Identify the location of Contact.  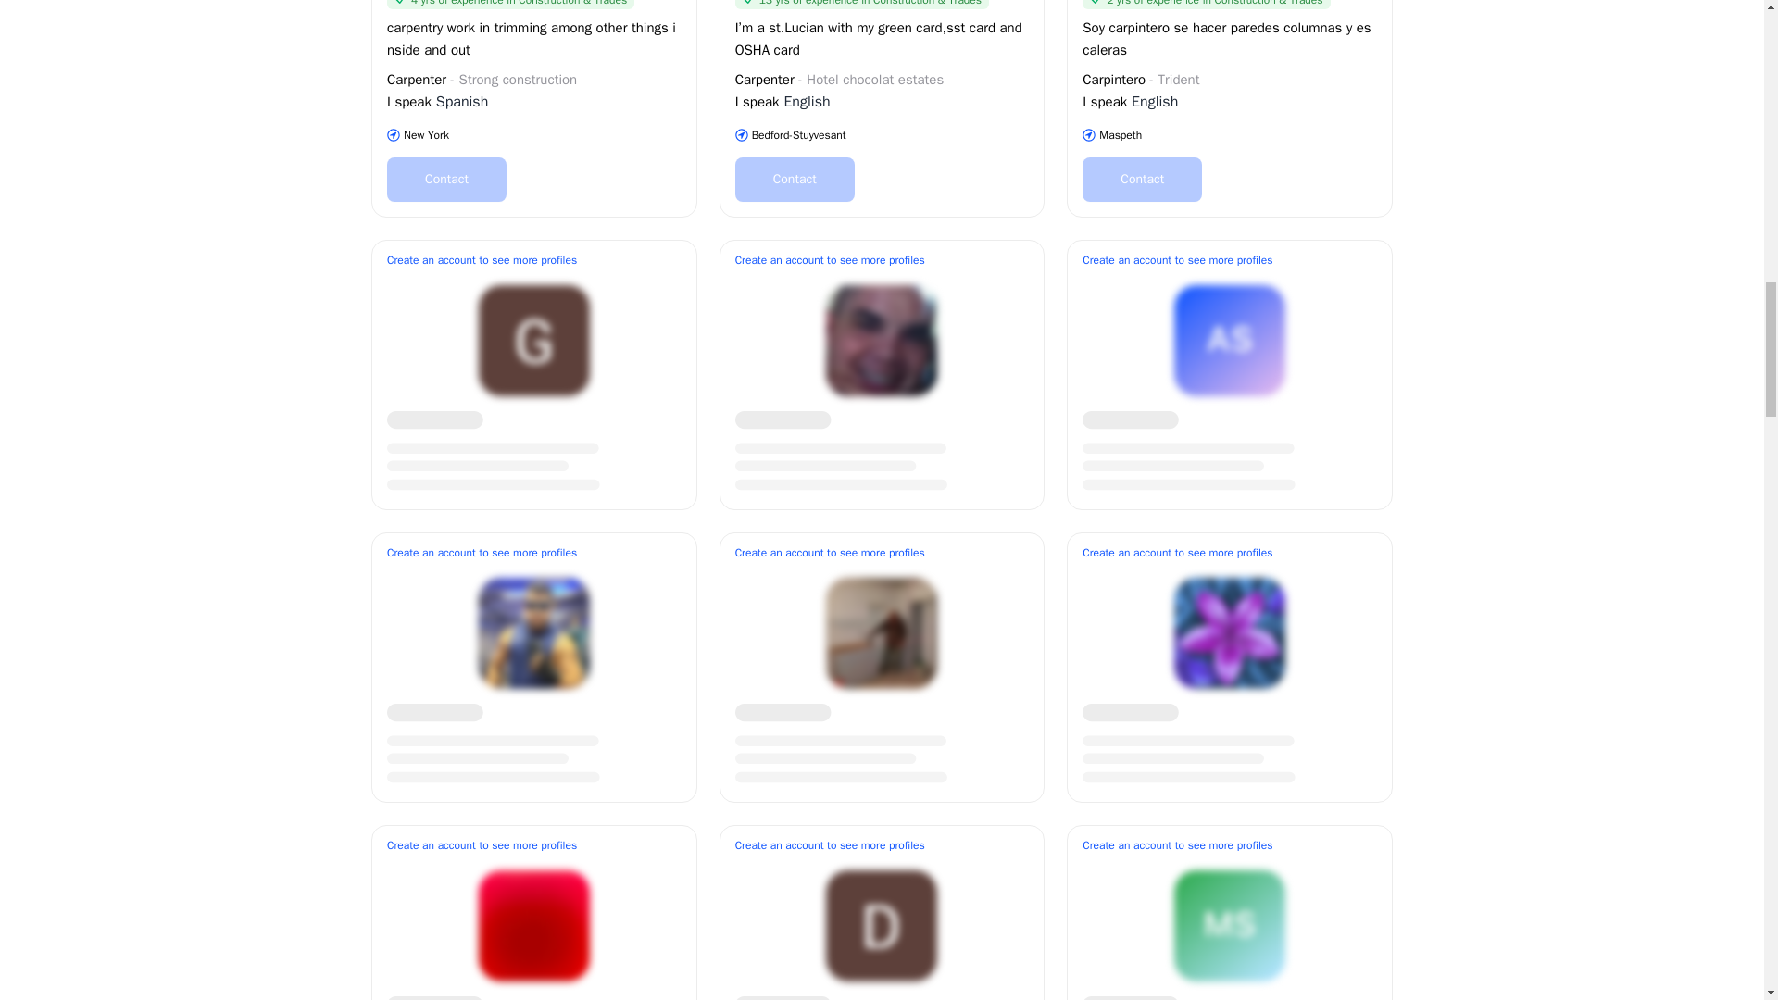
(795, 180).